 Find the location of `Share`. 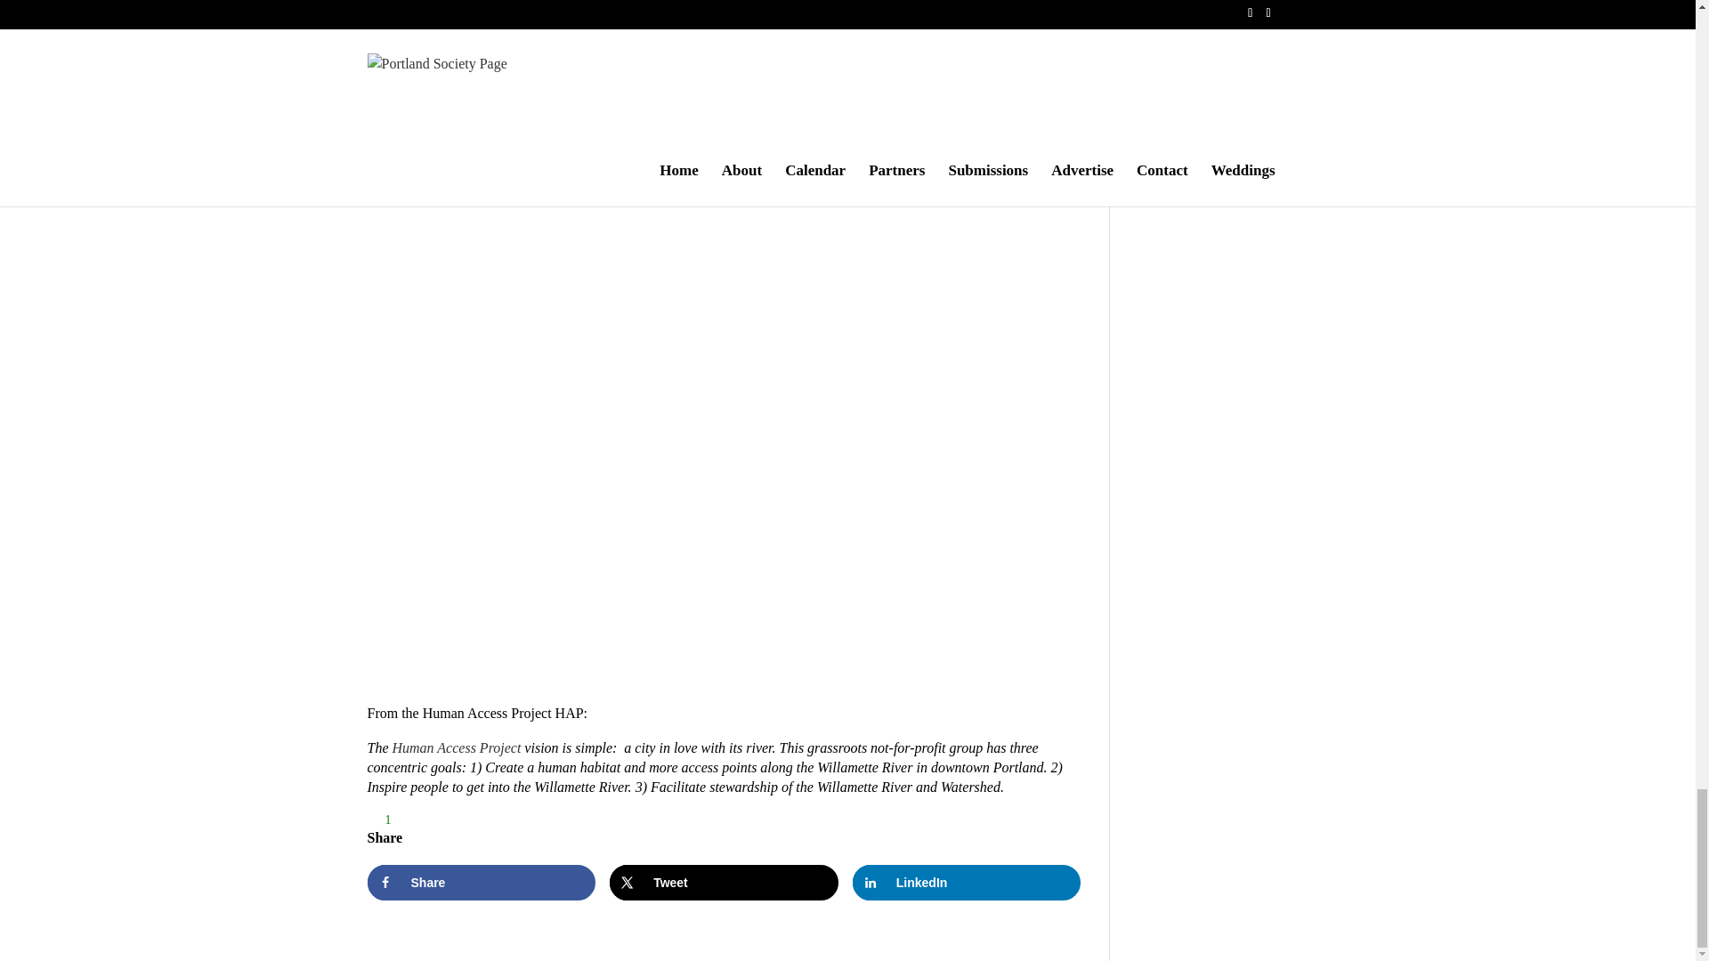

Share is located at coordinates (481, 883).